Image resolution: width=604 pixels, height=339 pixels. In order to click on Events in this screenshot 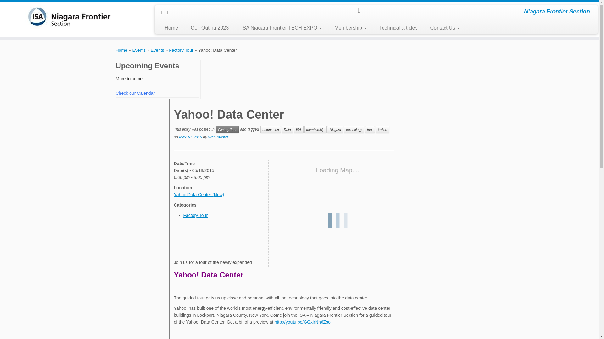, I will do `click(157, 50)`.